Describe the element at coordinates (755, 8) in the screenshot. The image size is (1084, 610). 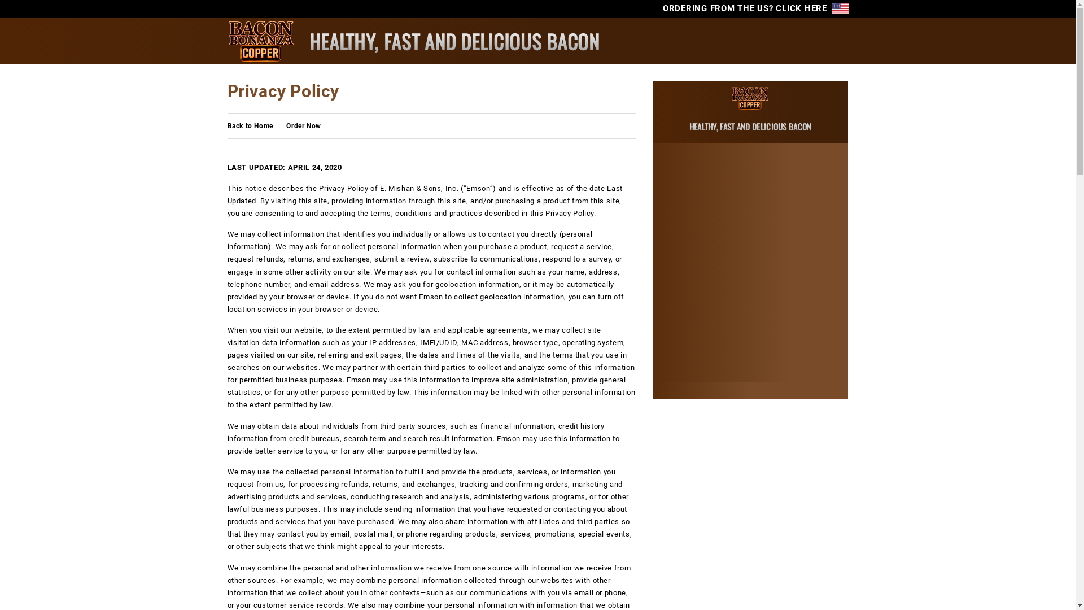
I see `ORDERING FROM THE US? CLICK HERE` at that location.